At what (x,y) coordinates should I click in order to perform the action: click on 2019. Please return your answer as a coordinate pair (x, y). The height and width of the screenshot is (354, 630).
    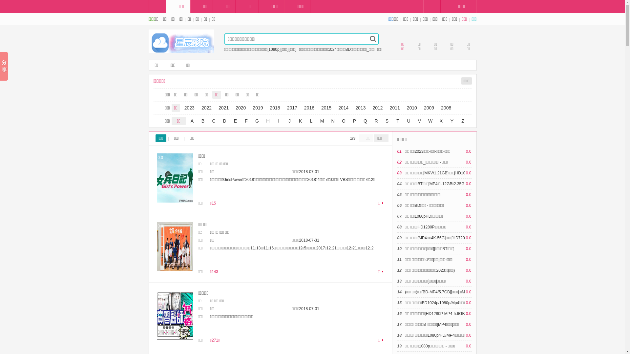
    Looking at the image, I should click on (258, 108).